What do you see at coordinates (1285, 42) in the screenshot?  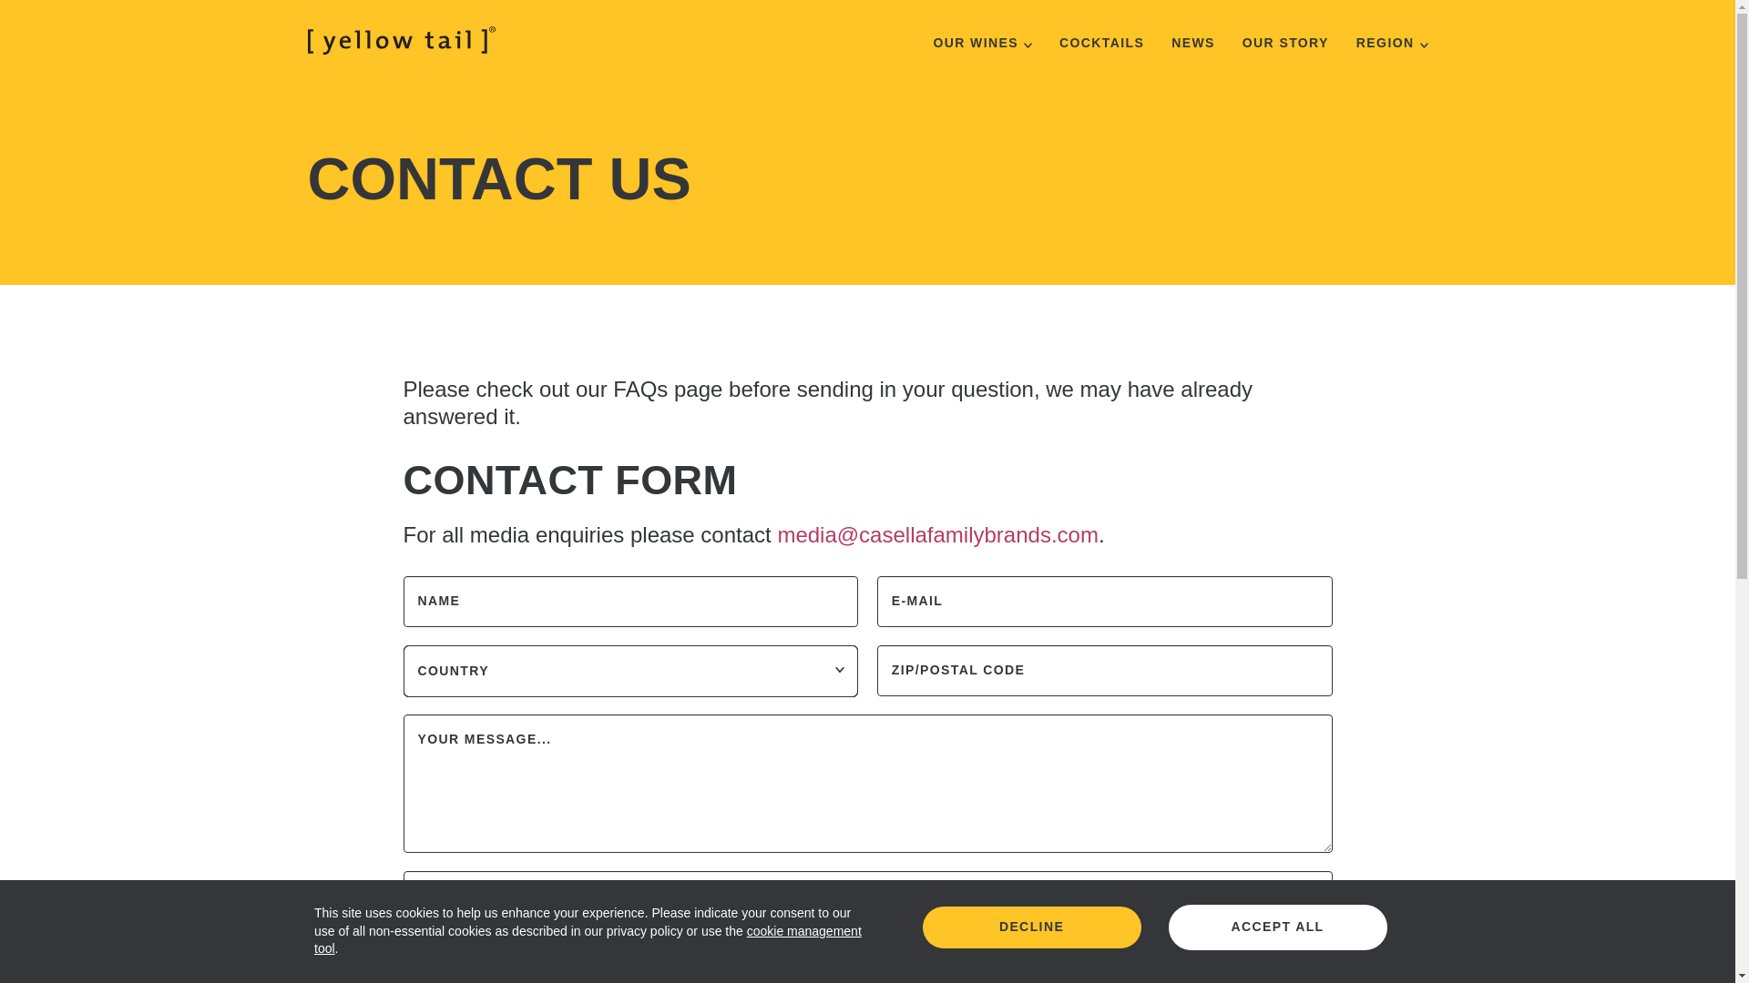 I see `OUR STORY` at bounding box center [1285, 42].